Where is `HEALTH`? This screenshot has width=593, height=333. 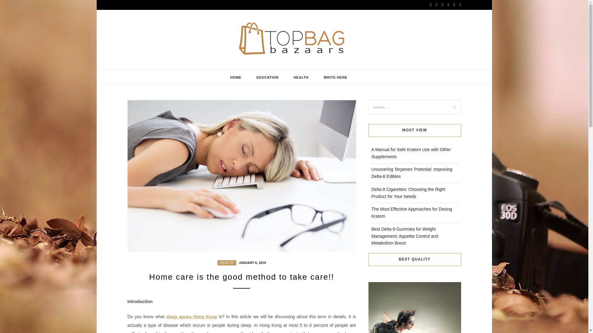
HEALTH is located at coordinates (227, 263).